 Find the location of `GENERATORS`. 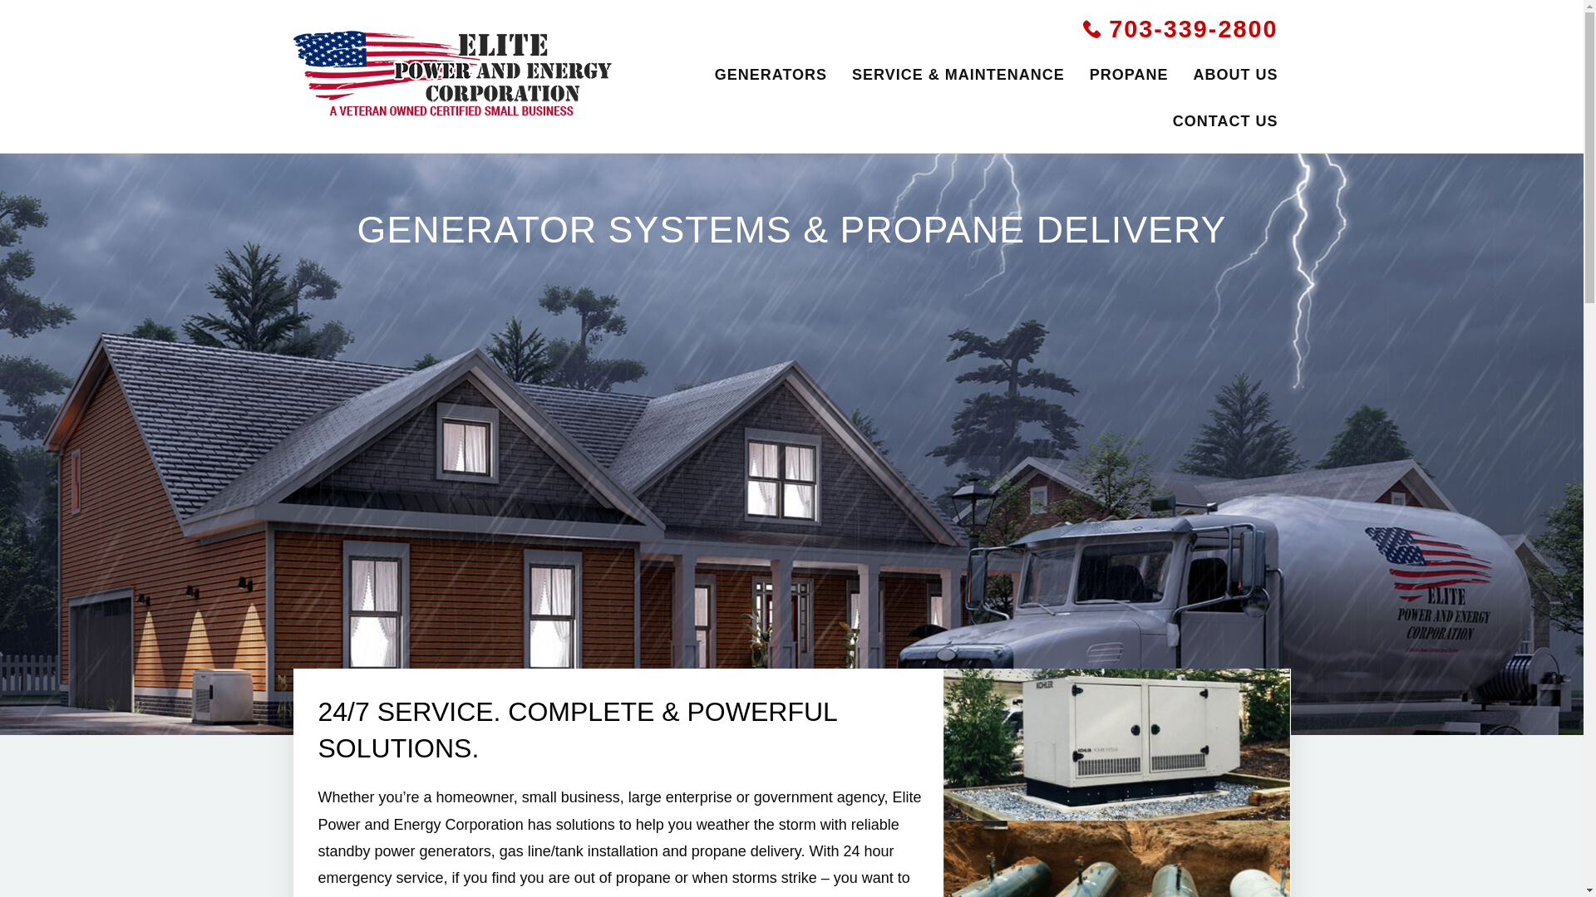

GENERATORS is located at coordinates (770, 75).